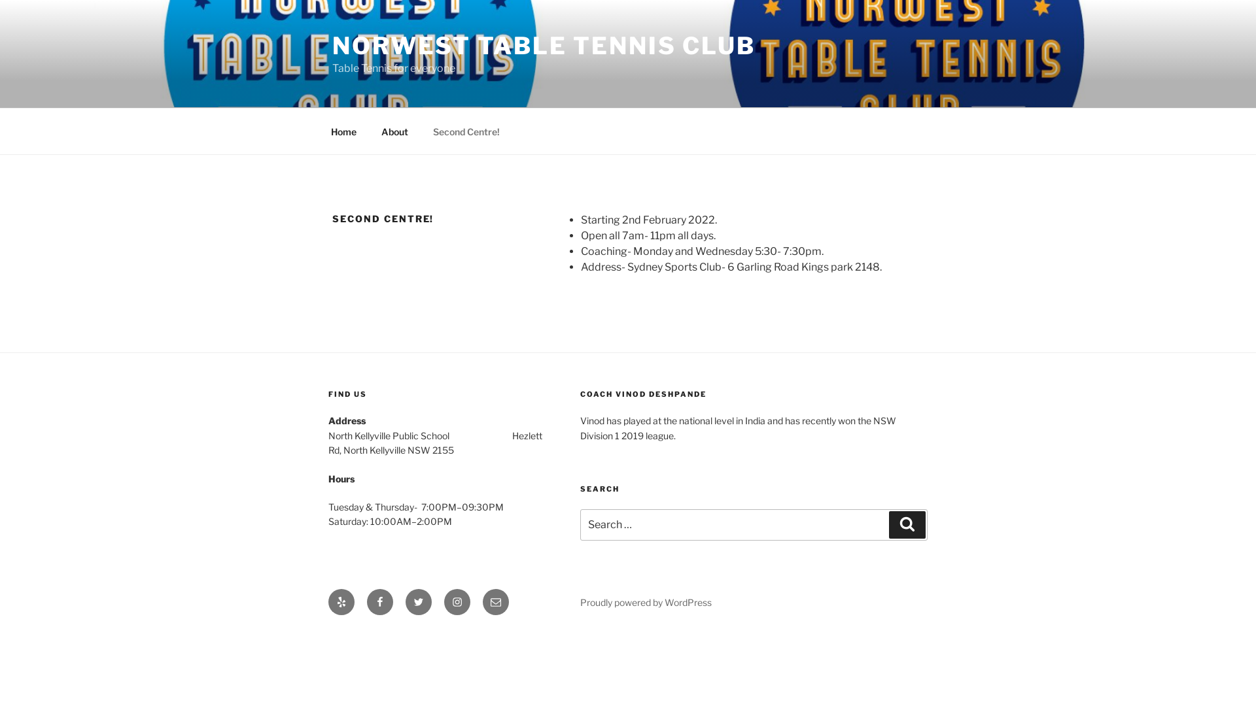 The image size is (1256, 706). What do you see at coordinates (457, 602) in the screenshot?
I see `Instagram` at bounding box center [457, 602].